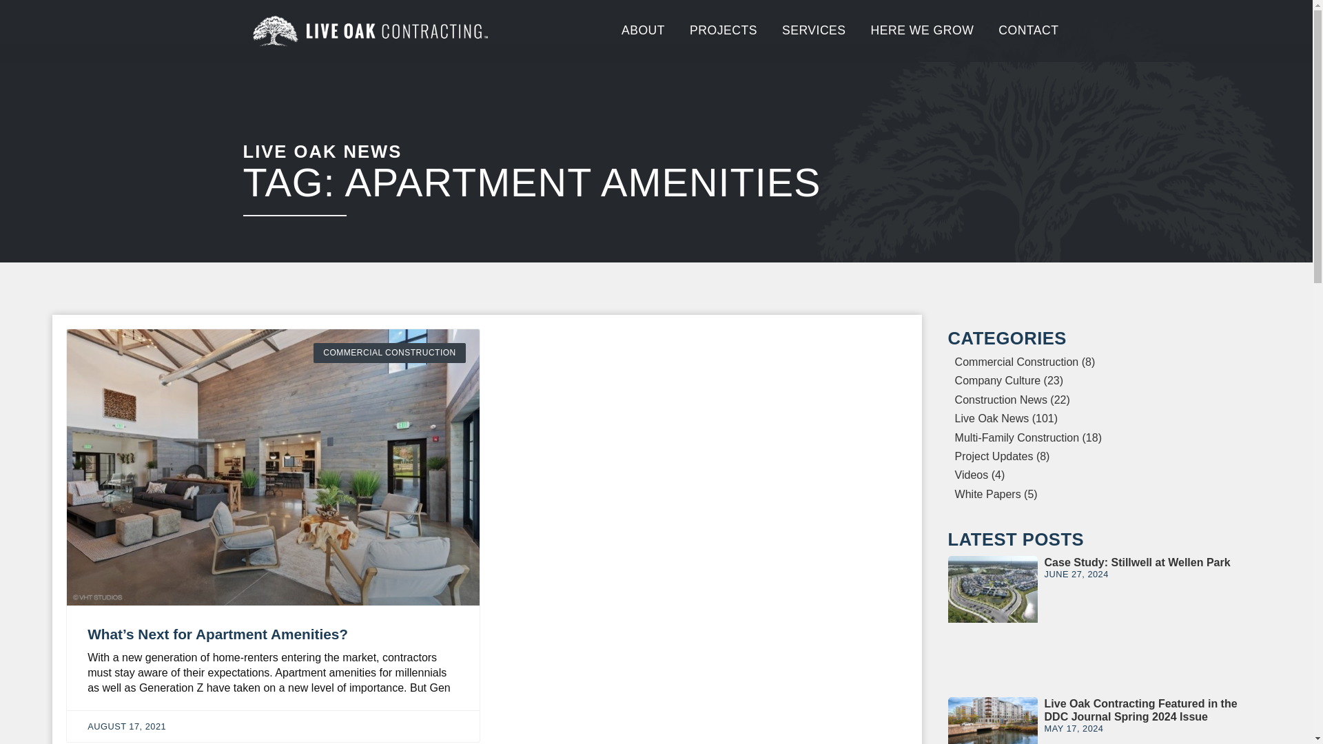 The width and height of the screenshot is (1323, 744). What do you see at coordinates (923, 30) in the screenshot?
I see `HERE WE GROW` at bounding box center [923, 30].